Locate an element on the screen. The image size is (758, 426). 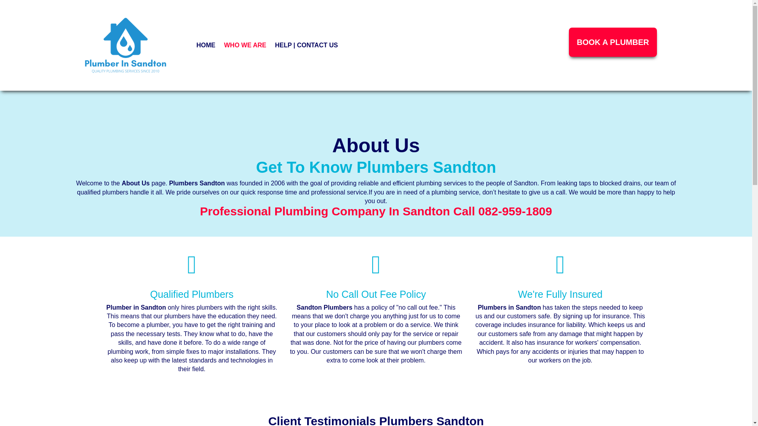
BOOK A PLUMBER is located at coordinates (613, 42).